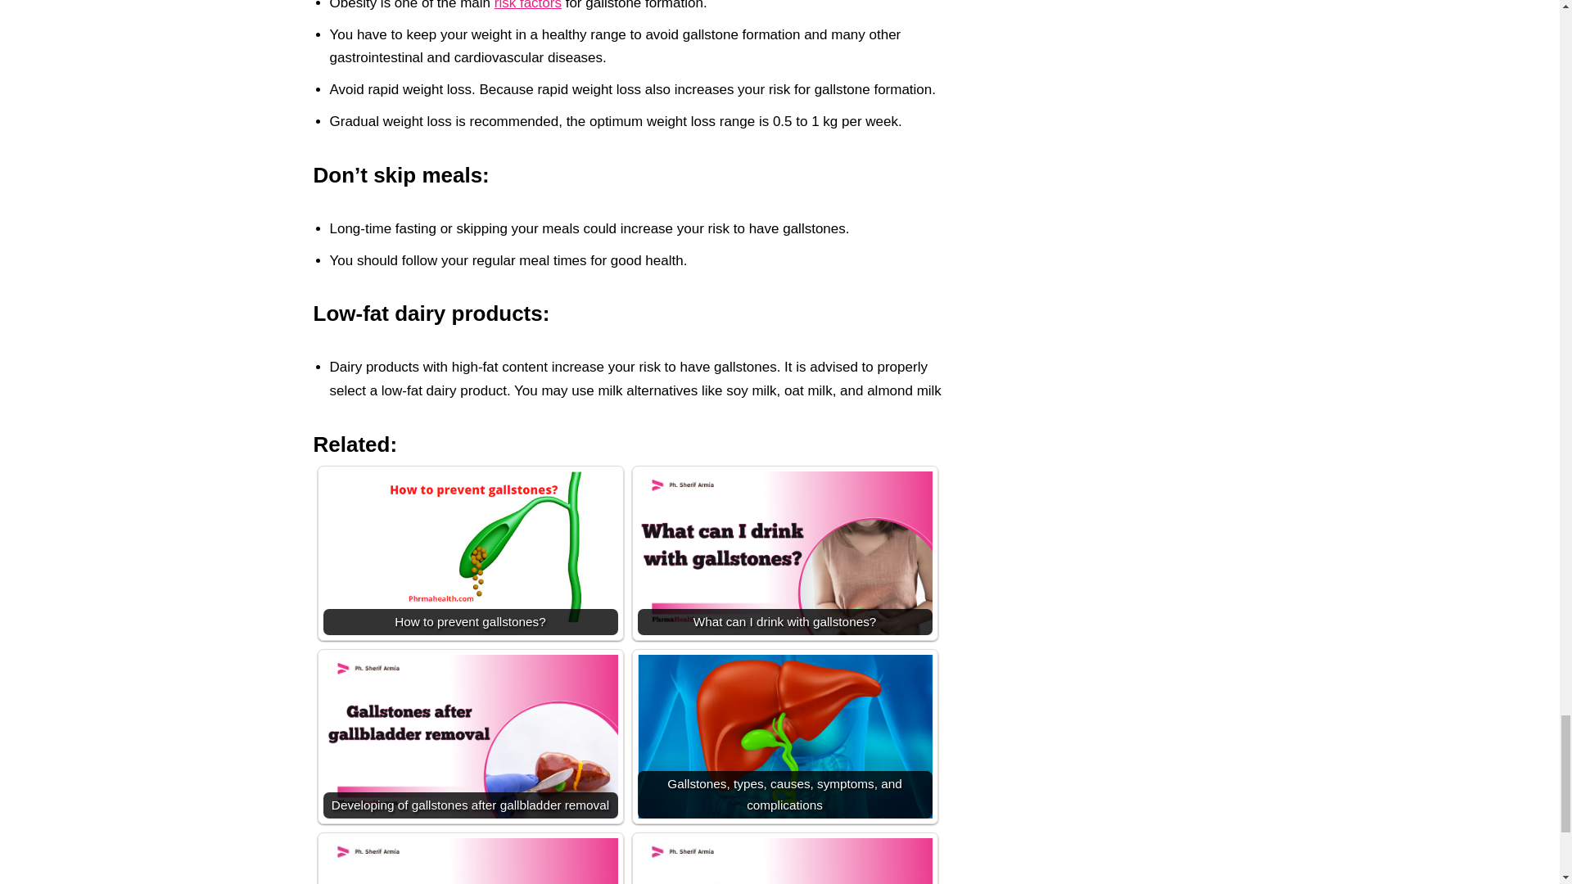  What do you see at coordinates (784, 553) in the screenshot?
I see `What can I drink with gallstones?` at bounding box center [784, 553].